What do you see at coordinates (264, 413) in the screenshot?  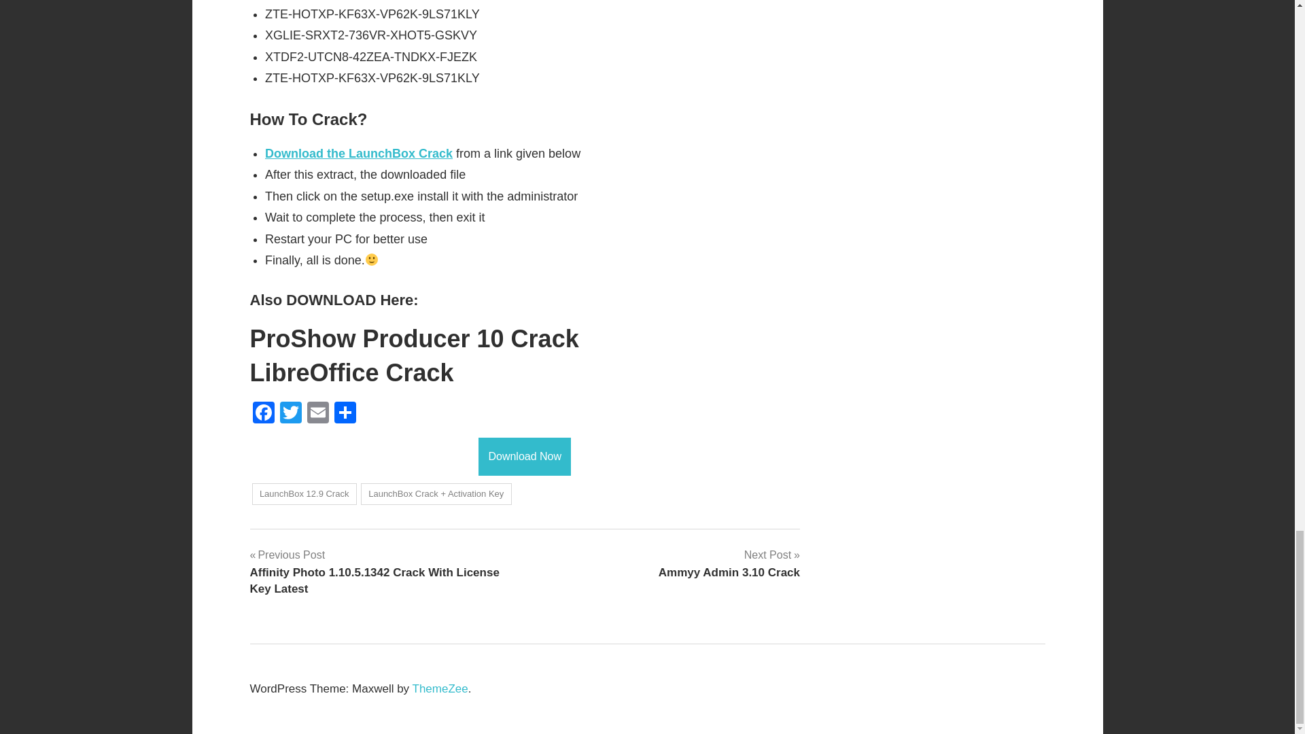 I see `LaunchBox 12.9 Crack` at bounding box center [264, 413].